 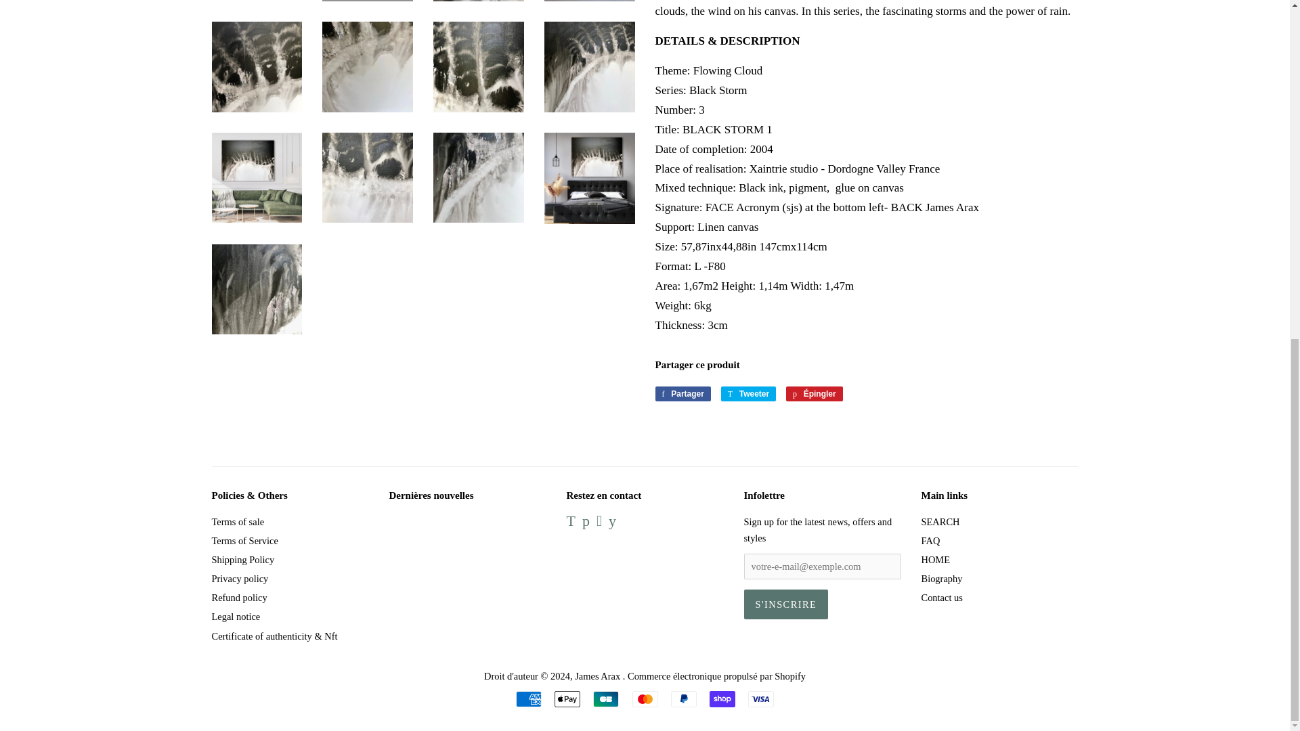 What do you see at coordinates (605, 699) in the screenshot?
I see `Cartes Bancaires` at bounding box center [605, 699].